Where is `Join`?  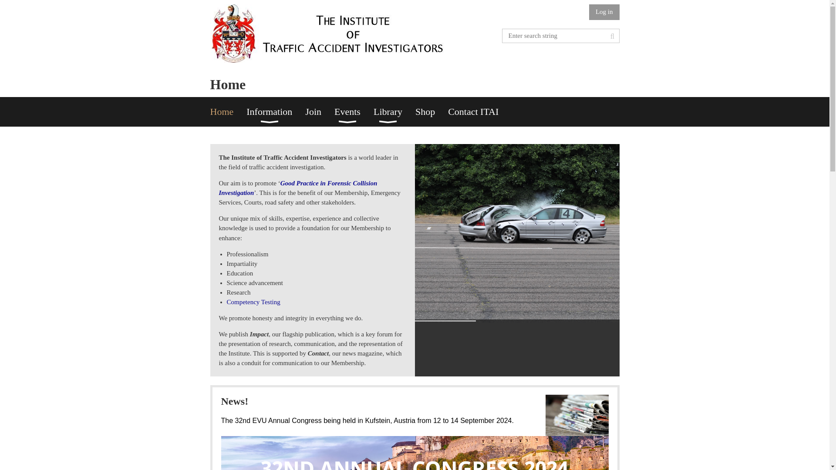
Join is located at coordinates (320, 111).